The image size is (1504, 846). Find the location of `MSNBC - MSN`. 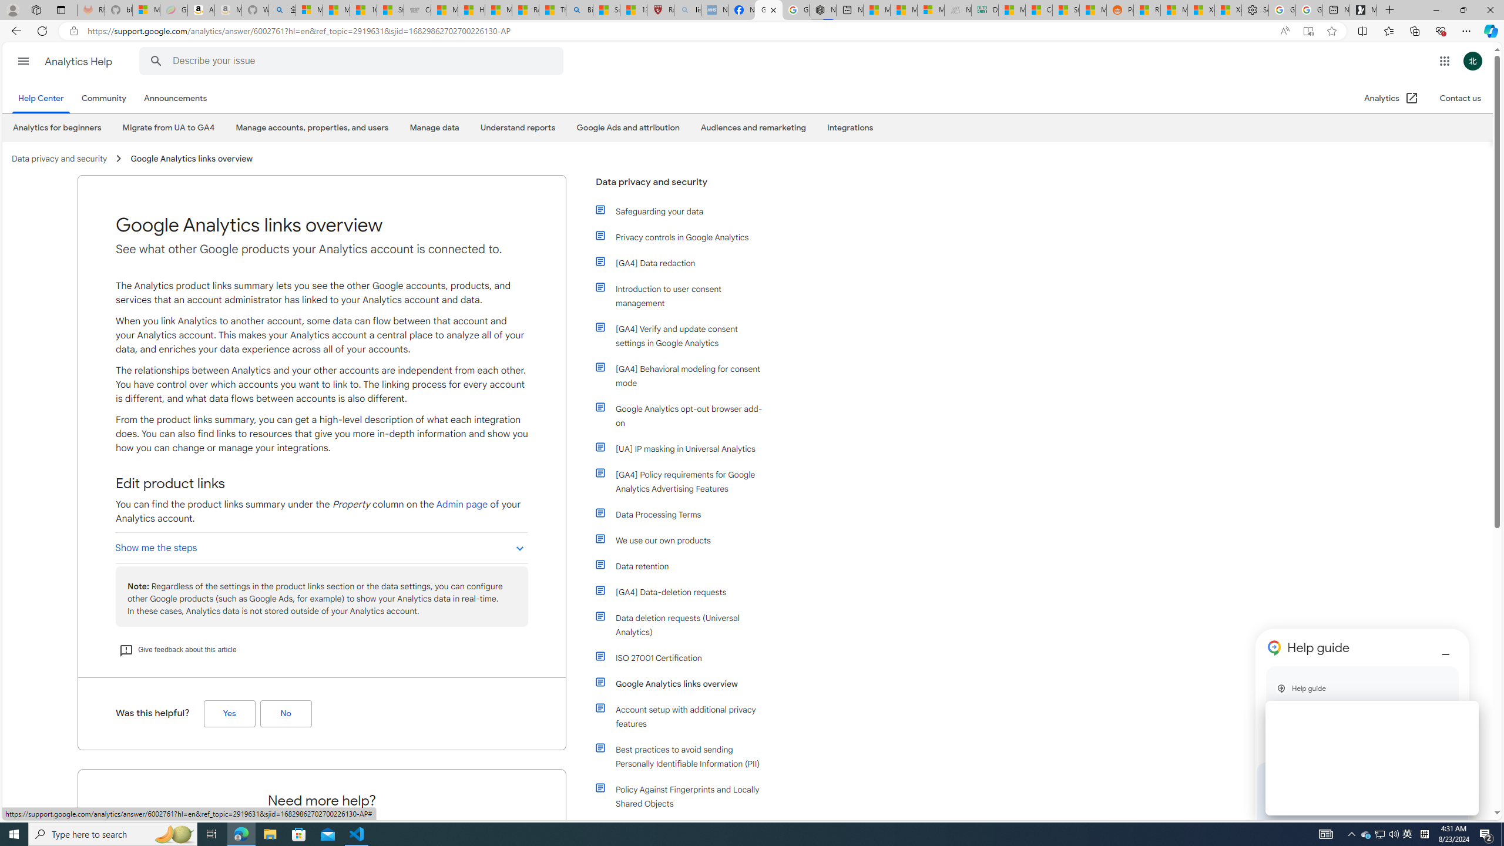

MSNBC - MSN is located at coordinates (1012, 10).